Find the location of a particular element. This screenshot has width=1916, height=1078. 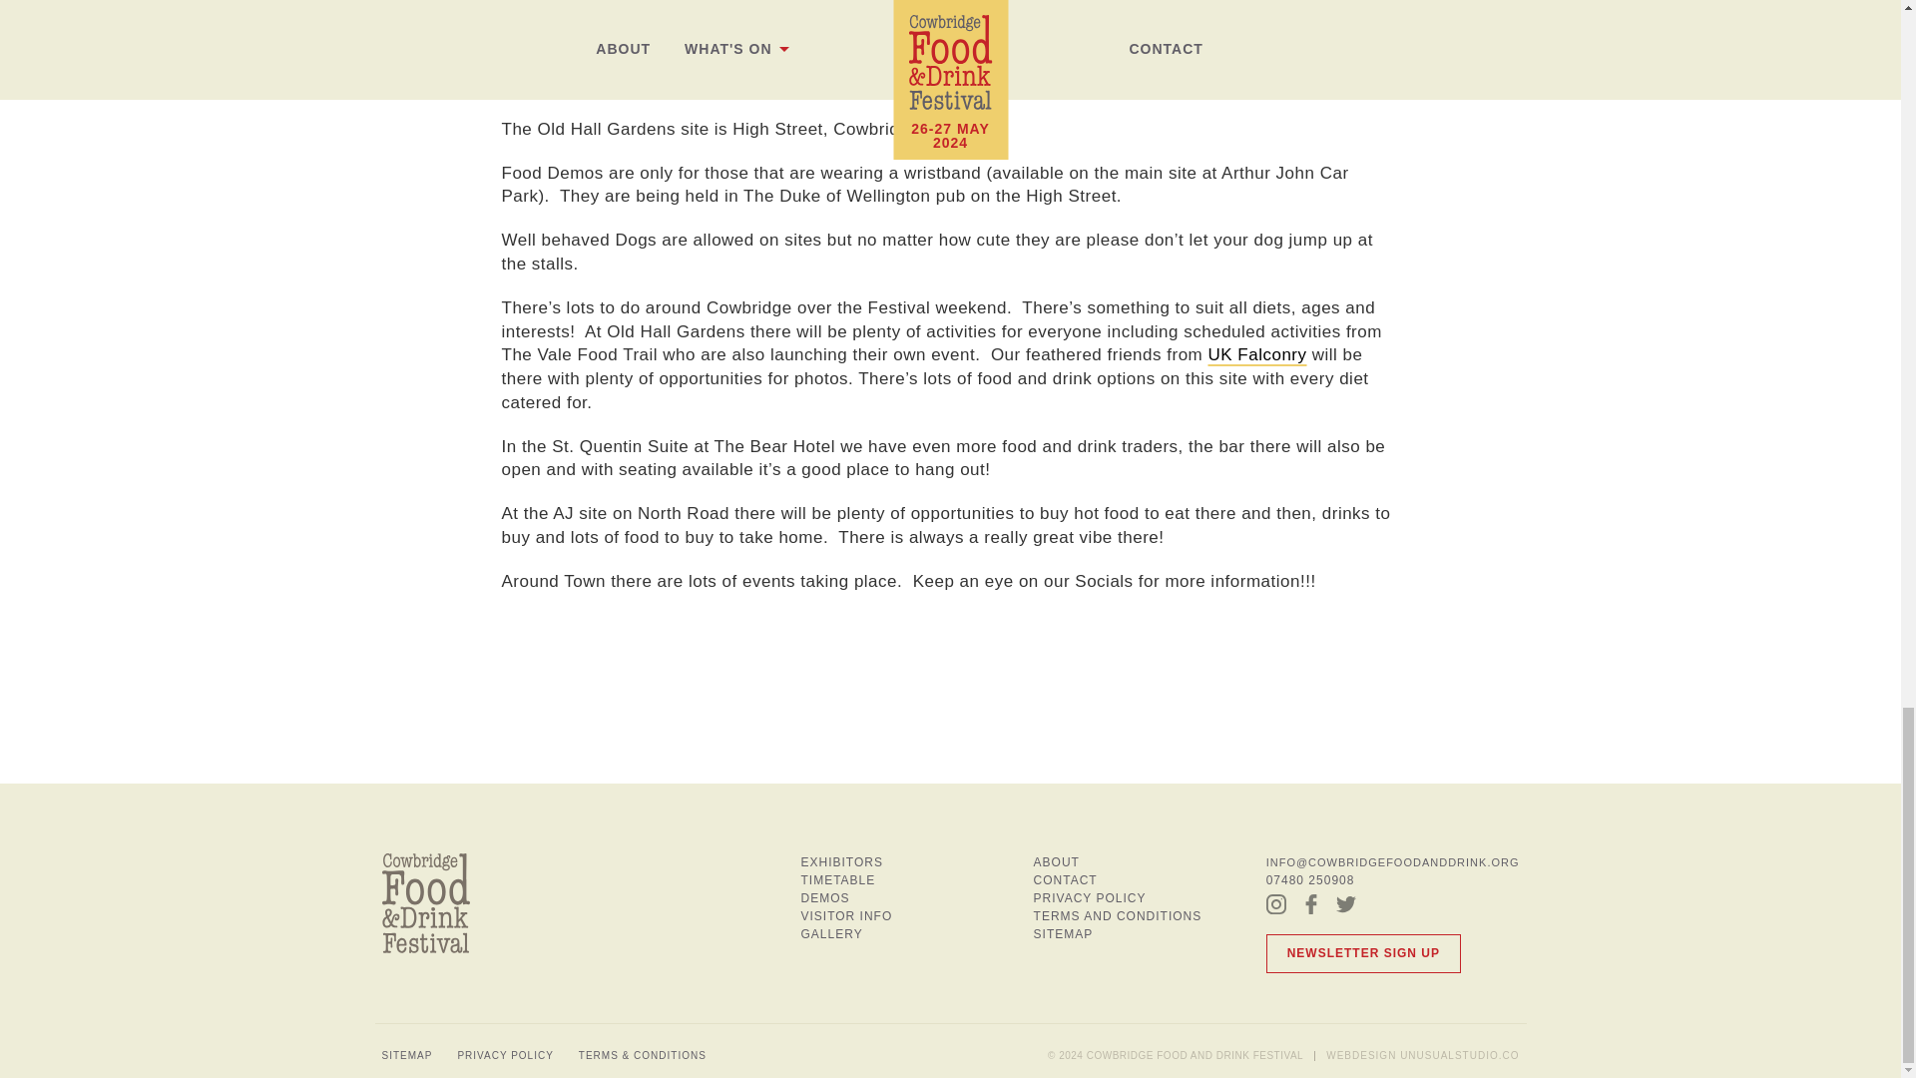

ABOUT is located at coordinates (1057, 862).